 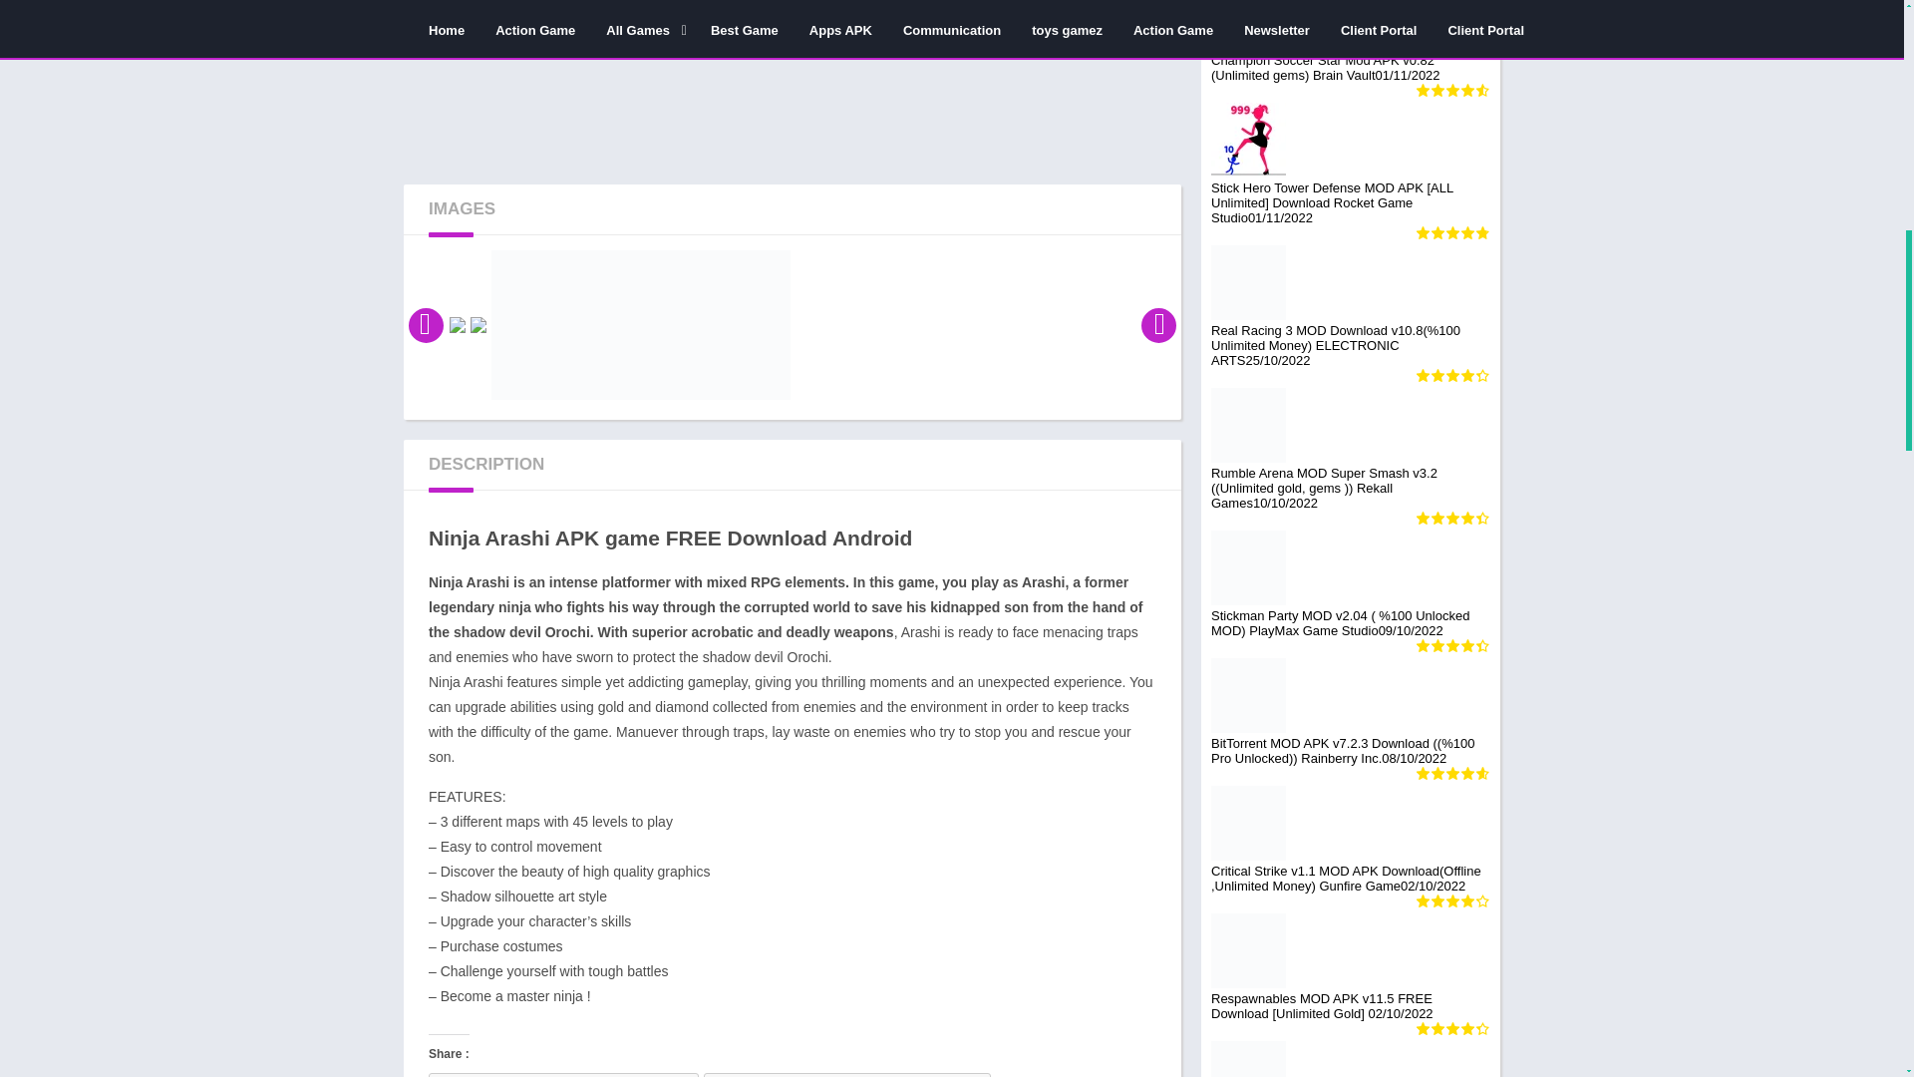 I want to click on Advertisement, so click(x=792, y=72).